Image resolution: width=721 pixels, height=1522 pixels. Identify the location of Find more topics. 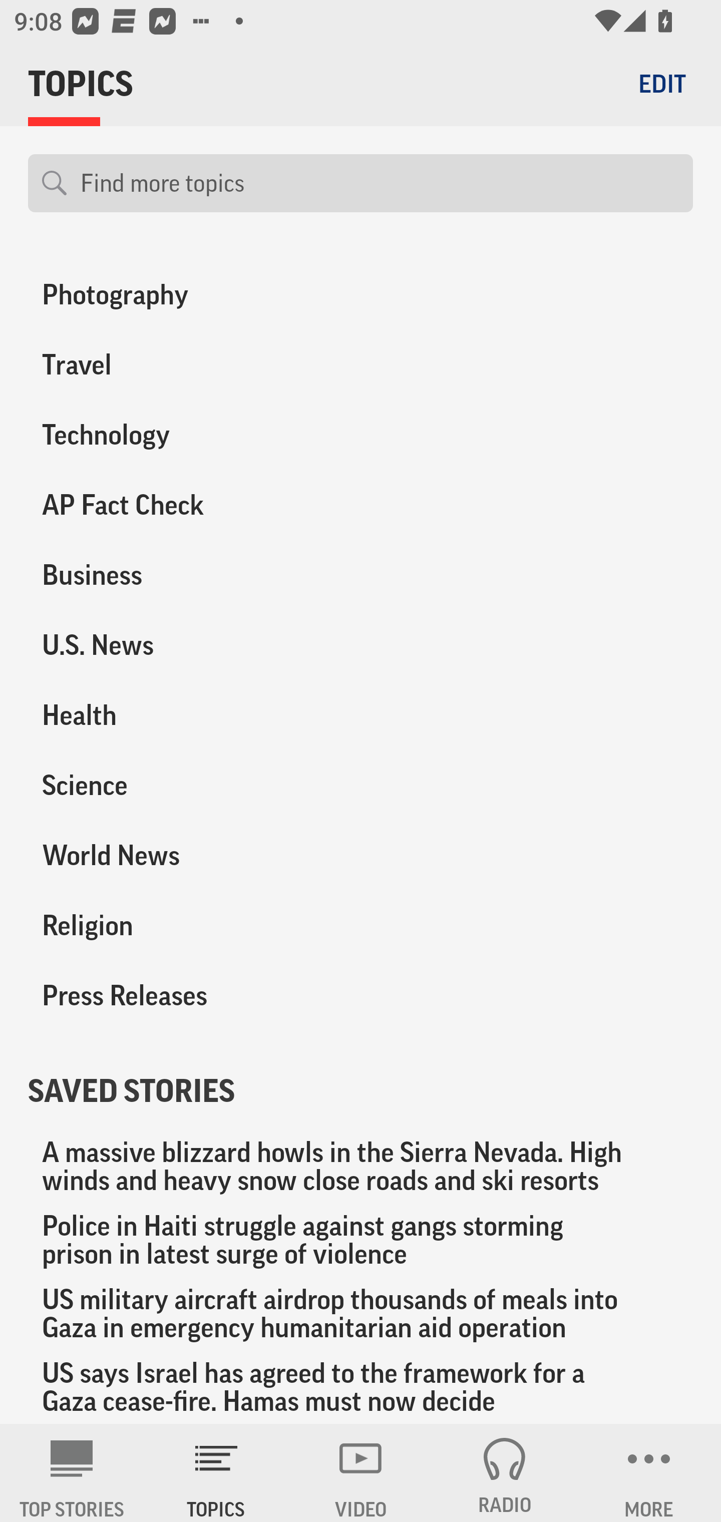
(380, 183).